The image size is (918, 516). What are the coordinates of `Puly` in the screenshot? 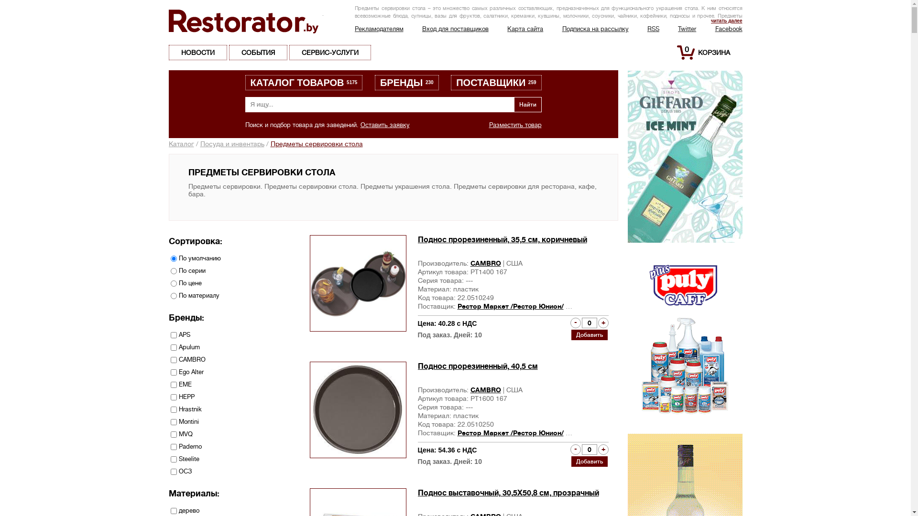 It's located at (685, 256).